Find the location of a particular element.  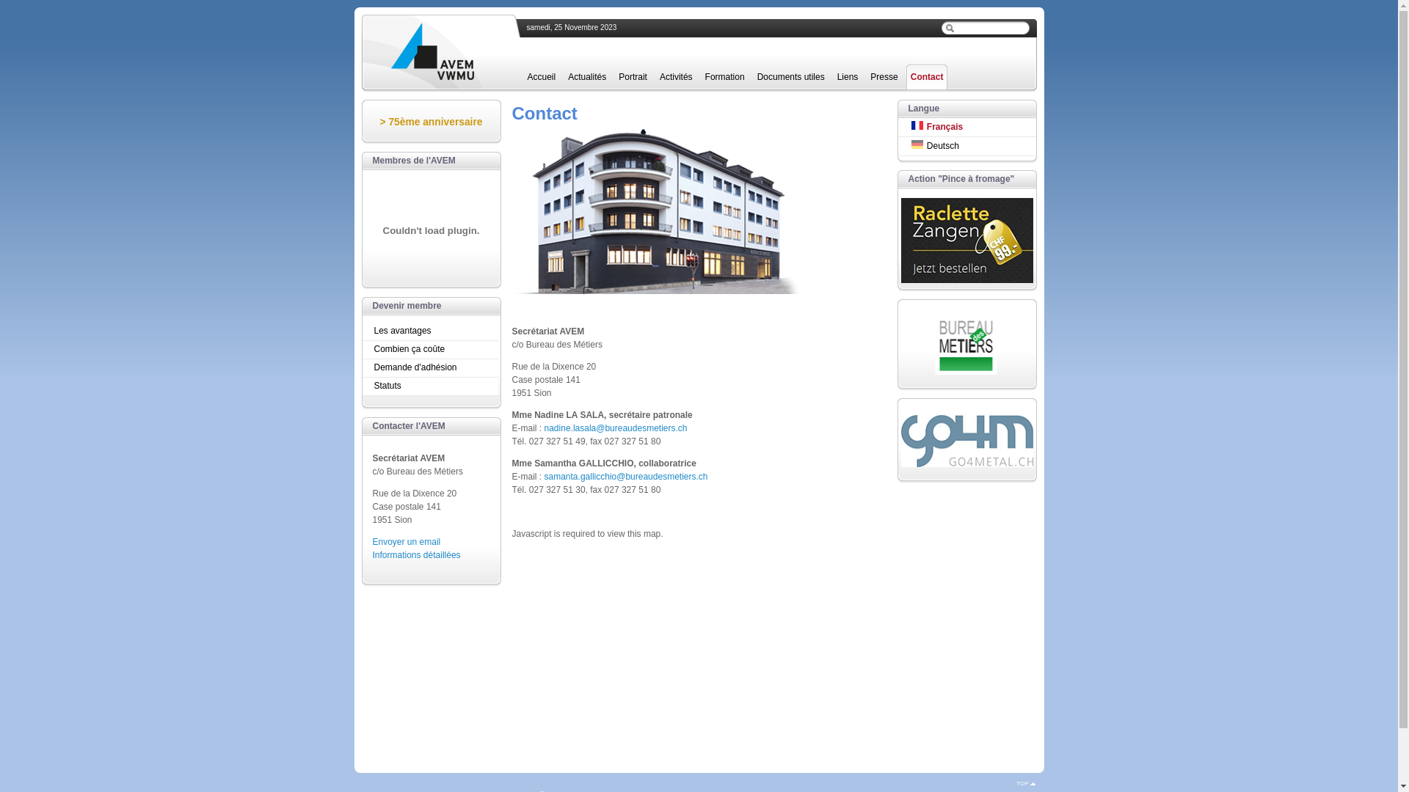

Documents utiles is located at coordinates (791, 78).